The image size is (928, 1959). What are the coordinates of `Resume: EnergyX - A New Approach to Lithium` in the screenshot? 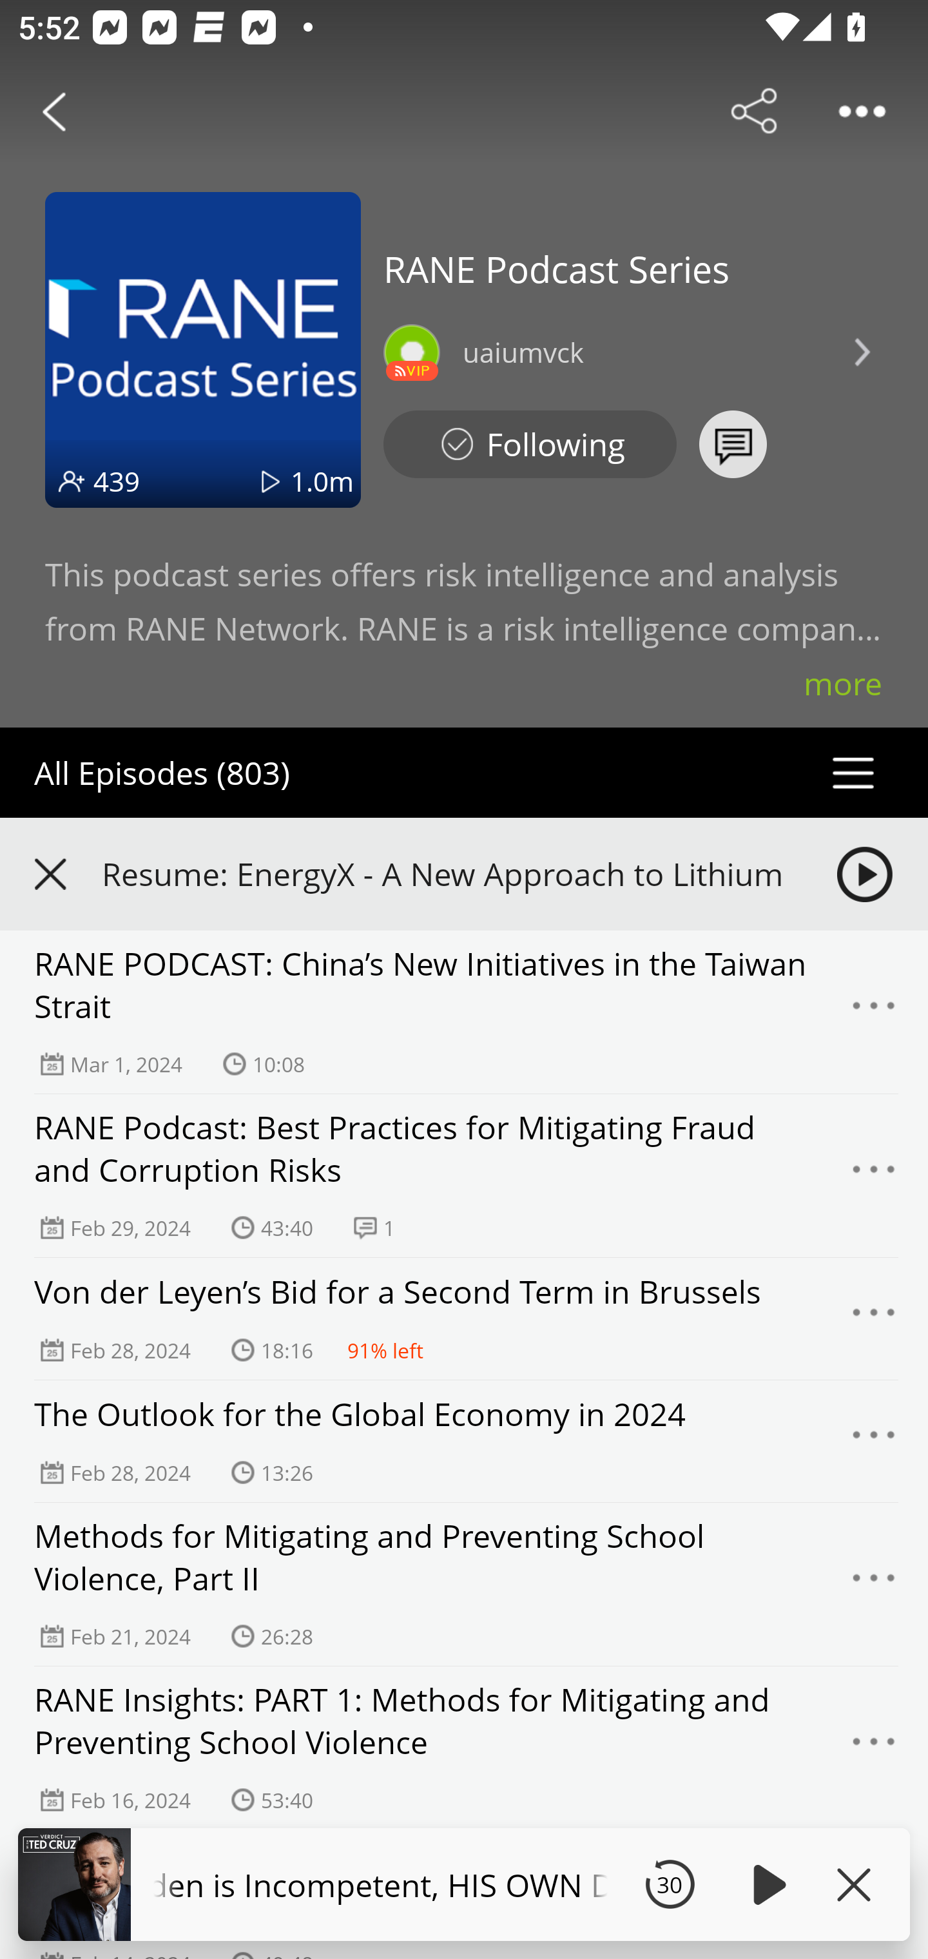 It's located at (464, 874).